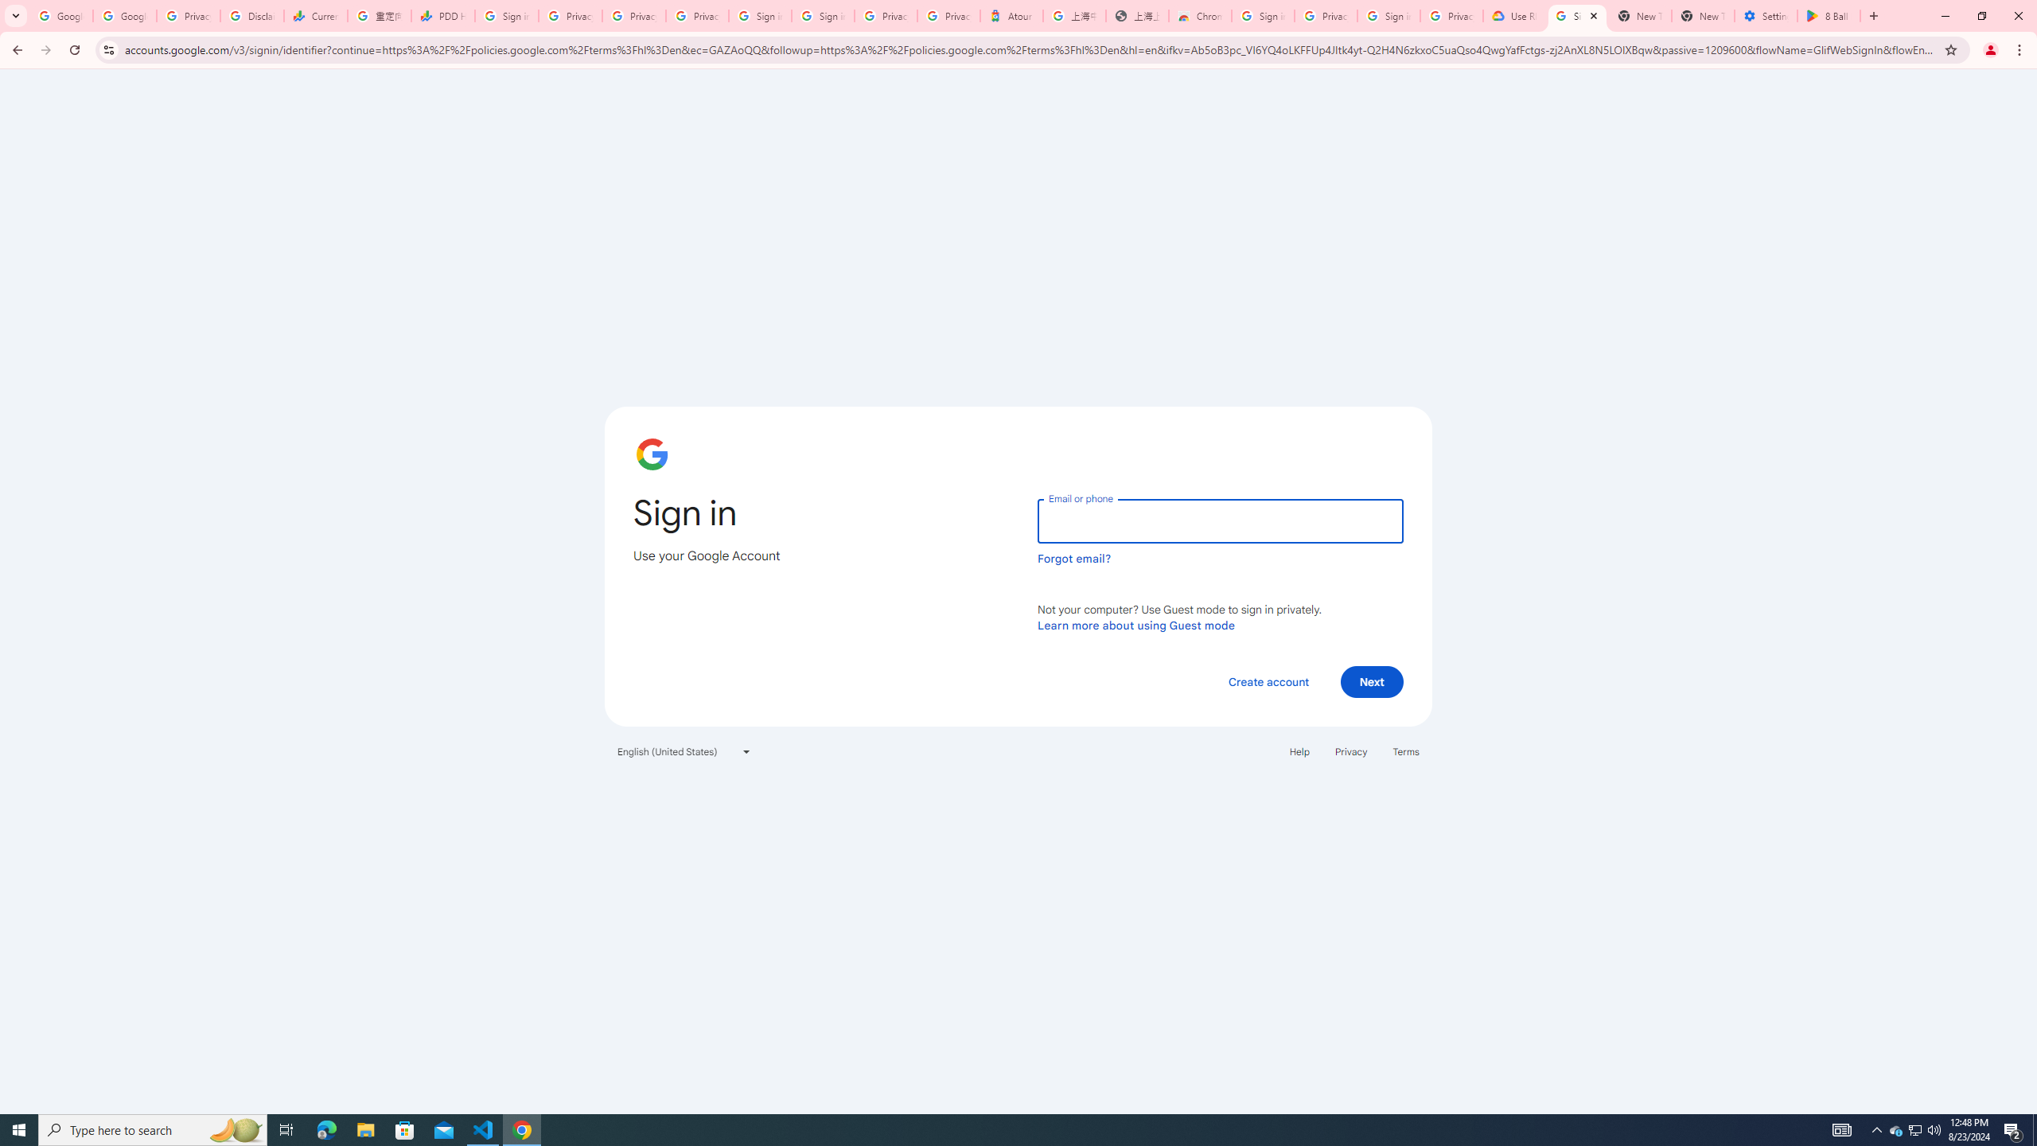  What do you see at coordinates (1262, 16) in the screenshot?
I see `Sign in - Google Accounts` at bounding box center [1262, 16].